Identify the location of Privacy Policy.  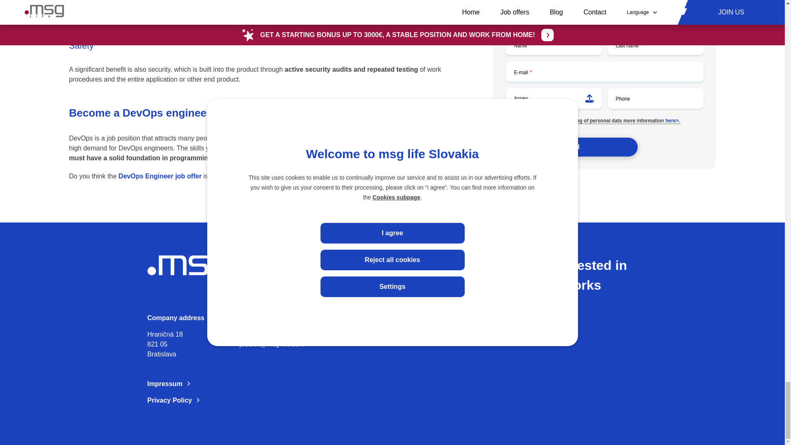
(226, 400).